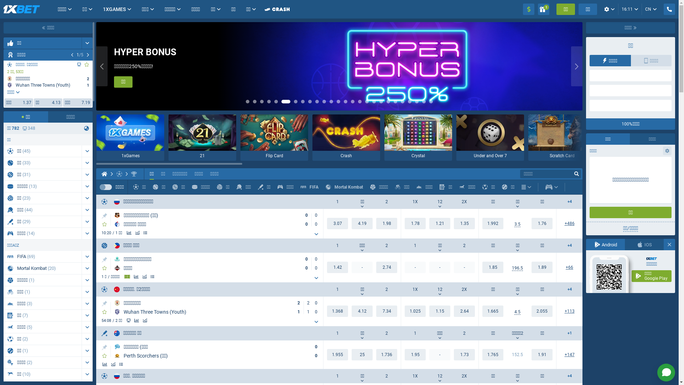 This screenshot has height=385, width=684. What do you see at coordinates (630, 9) in the screenshot?
I see `16:10` at bounding box center [630, 9].